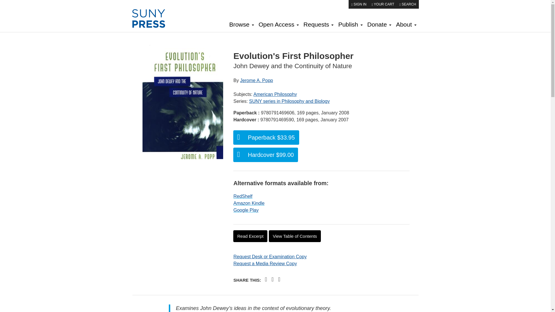 This screenshot has height=312, width=555. What do you see at coordinates (279, 25) in the screenshot?
I see `Open Access` at bounding box center [279, 25].